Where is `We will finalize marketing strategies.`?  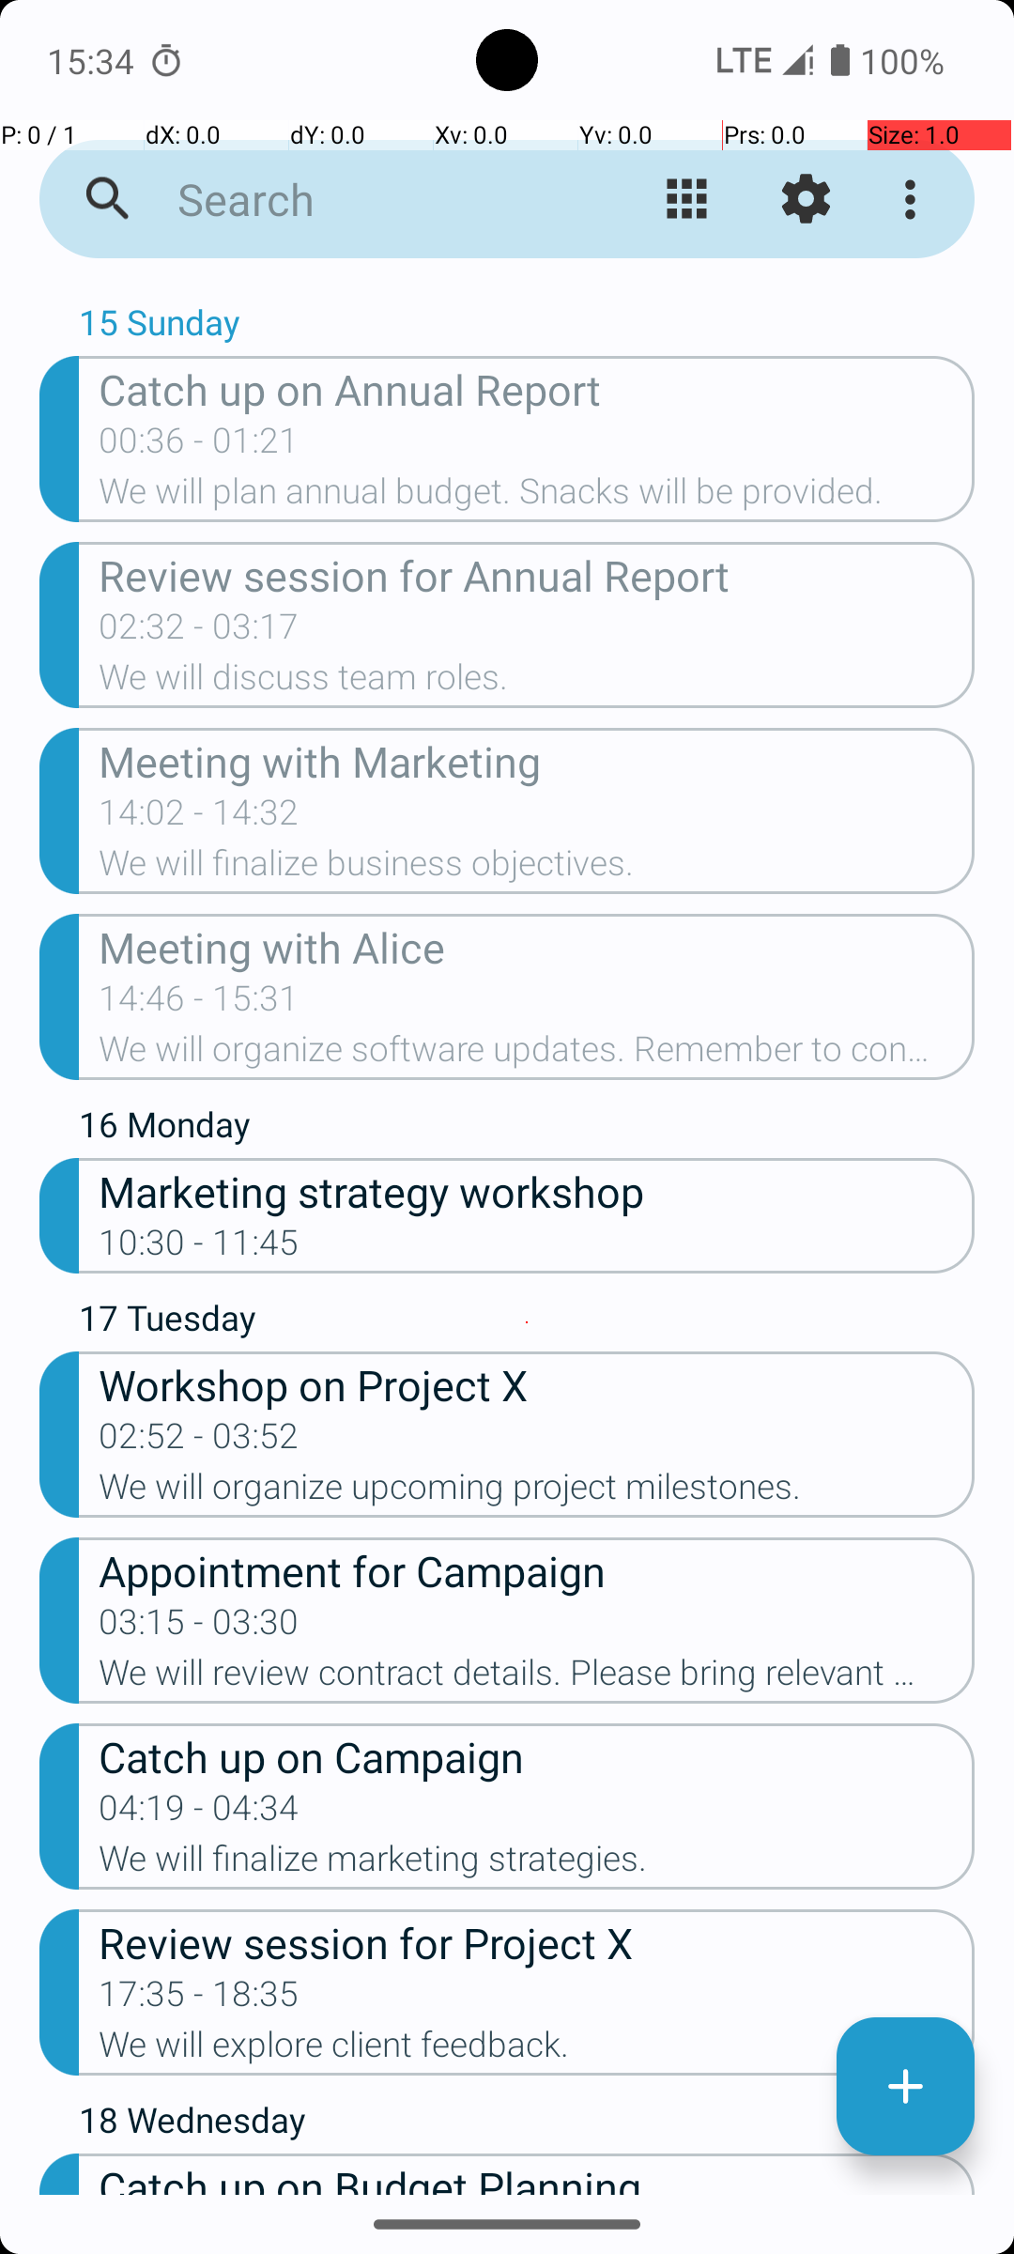 We will finalize marketing strategies. is located at coordinates (537, 1864).